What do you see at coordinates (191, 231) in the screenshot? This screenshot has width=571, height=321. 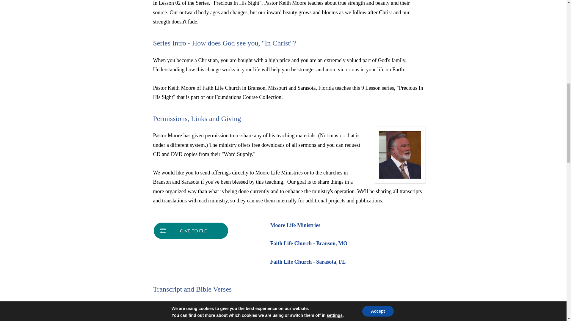 I see `GIVE TO FLC` at bounding box center [191, 231].